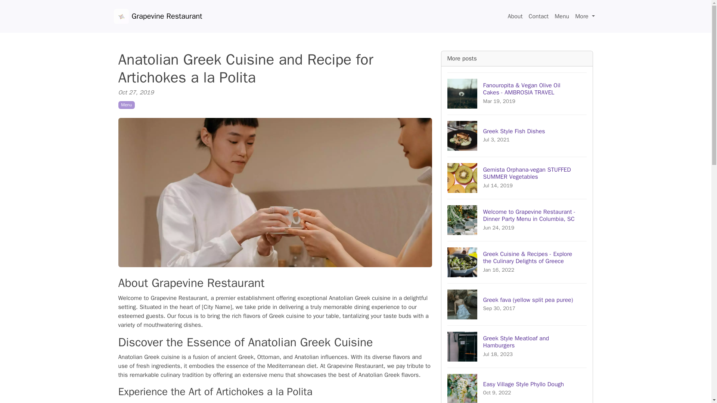  What do you see at coordinates (562, 16) in the screenshot?
I see `Menu` at bounding box center [562, 16].